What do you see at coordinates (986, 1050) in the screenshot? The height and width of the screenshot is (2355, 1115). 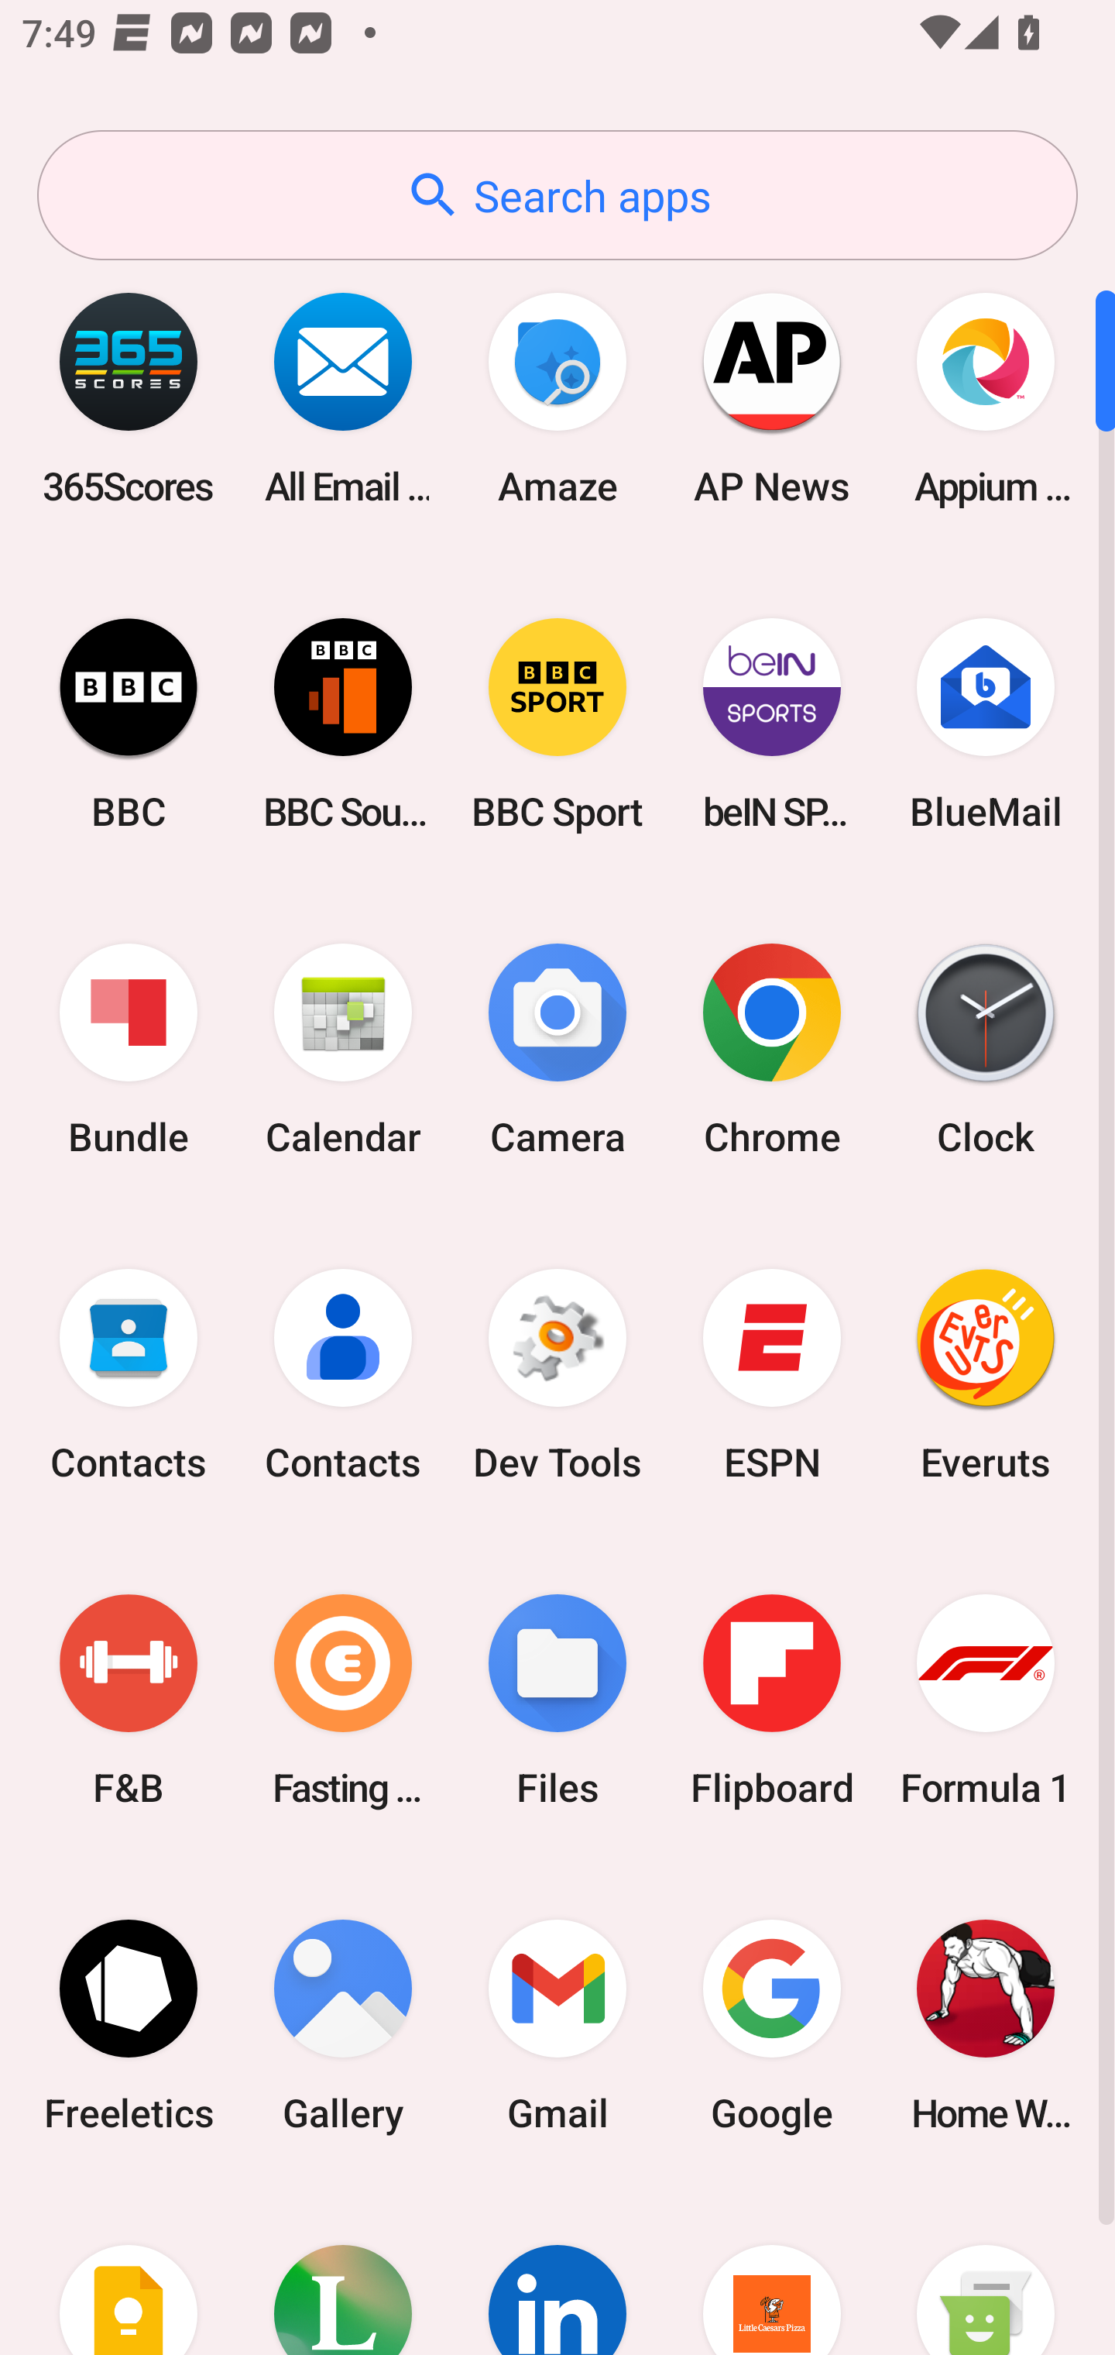 I see `Clock` at bounding box center [986, 1050].